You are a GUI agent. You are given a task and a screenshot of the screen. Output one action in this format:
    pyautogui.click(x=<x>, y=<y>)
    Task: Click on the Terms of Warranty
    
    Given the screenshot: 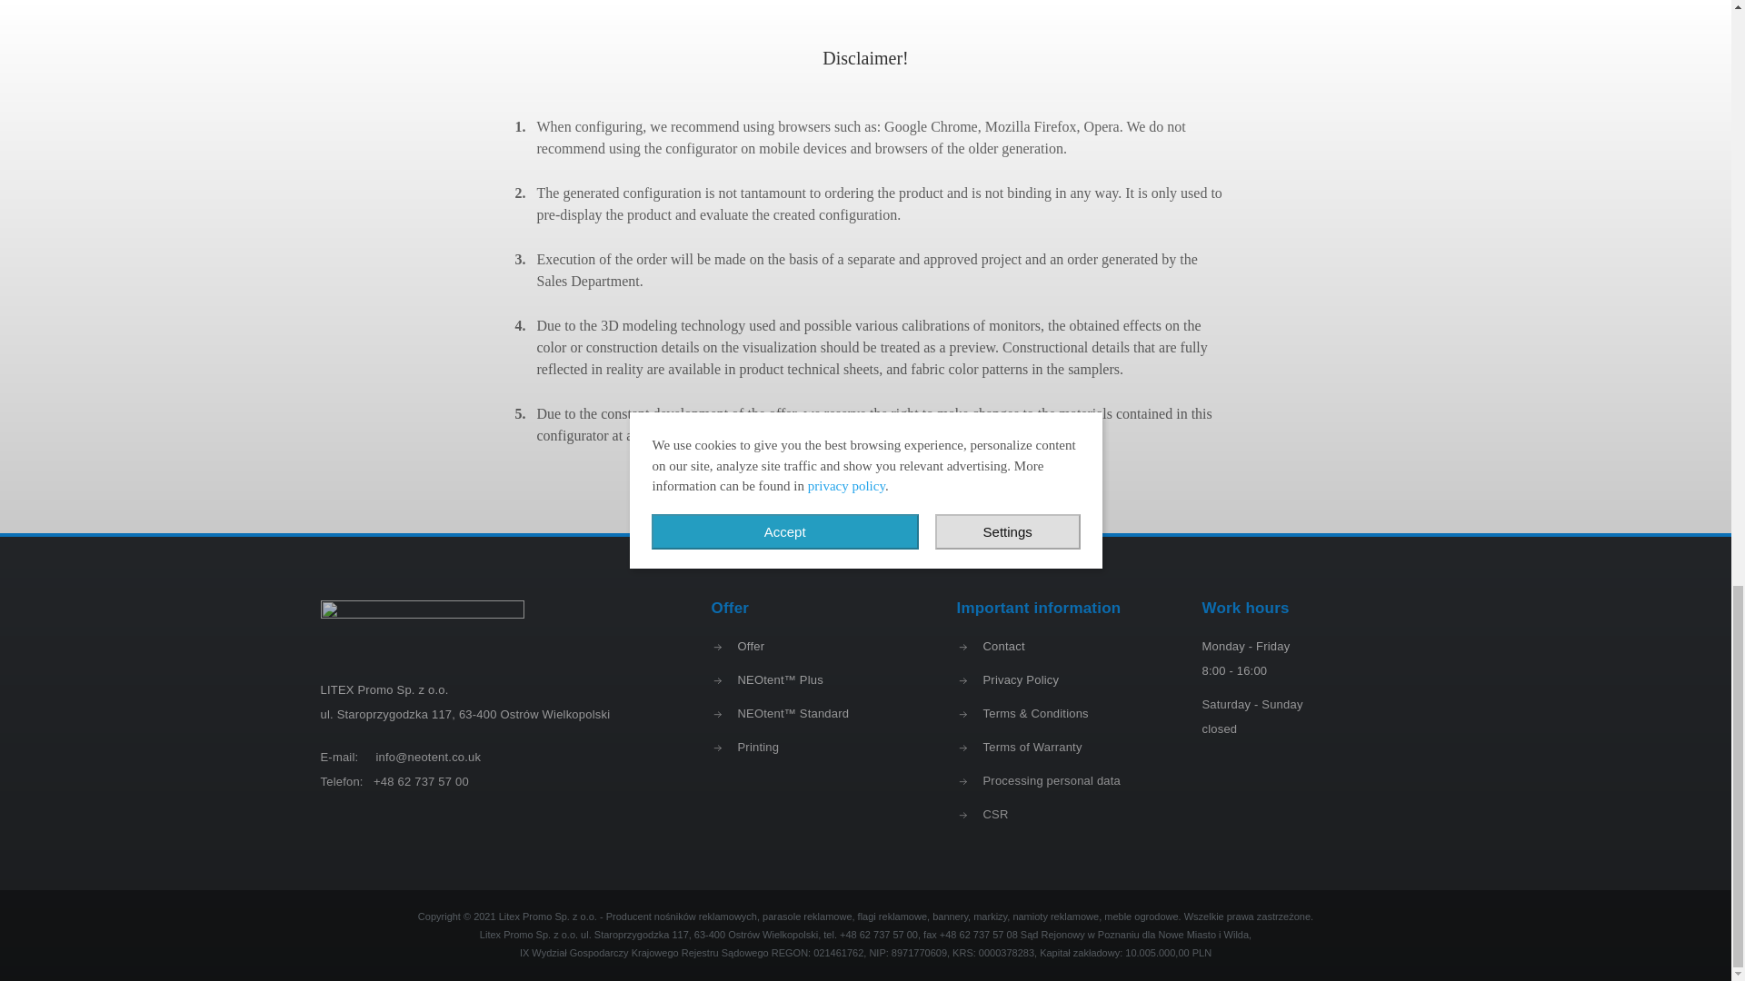 What is the action you would take?
    pyautogui.click(x=1061, y=747)
    